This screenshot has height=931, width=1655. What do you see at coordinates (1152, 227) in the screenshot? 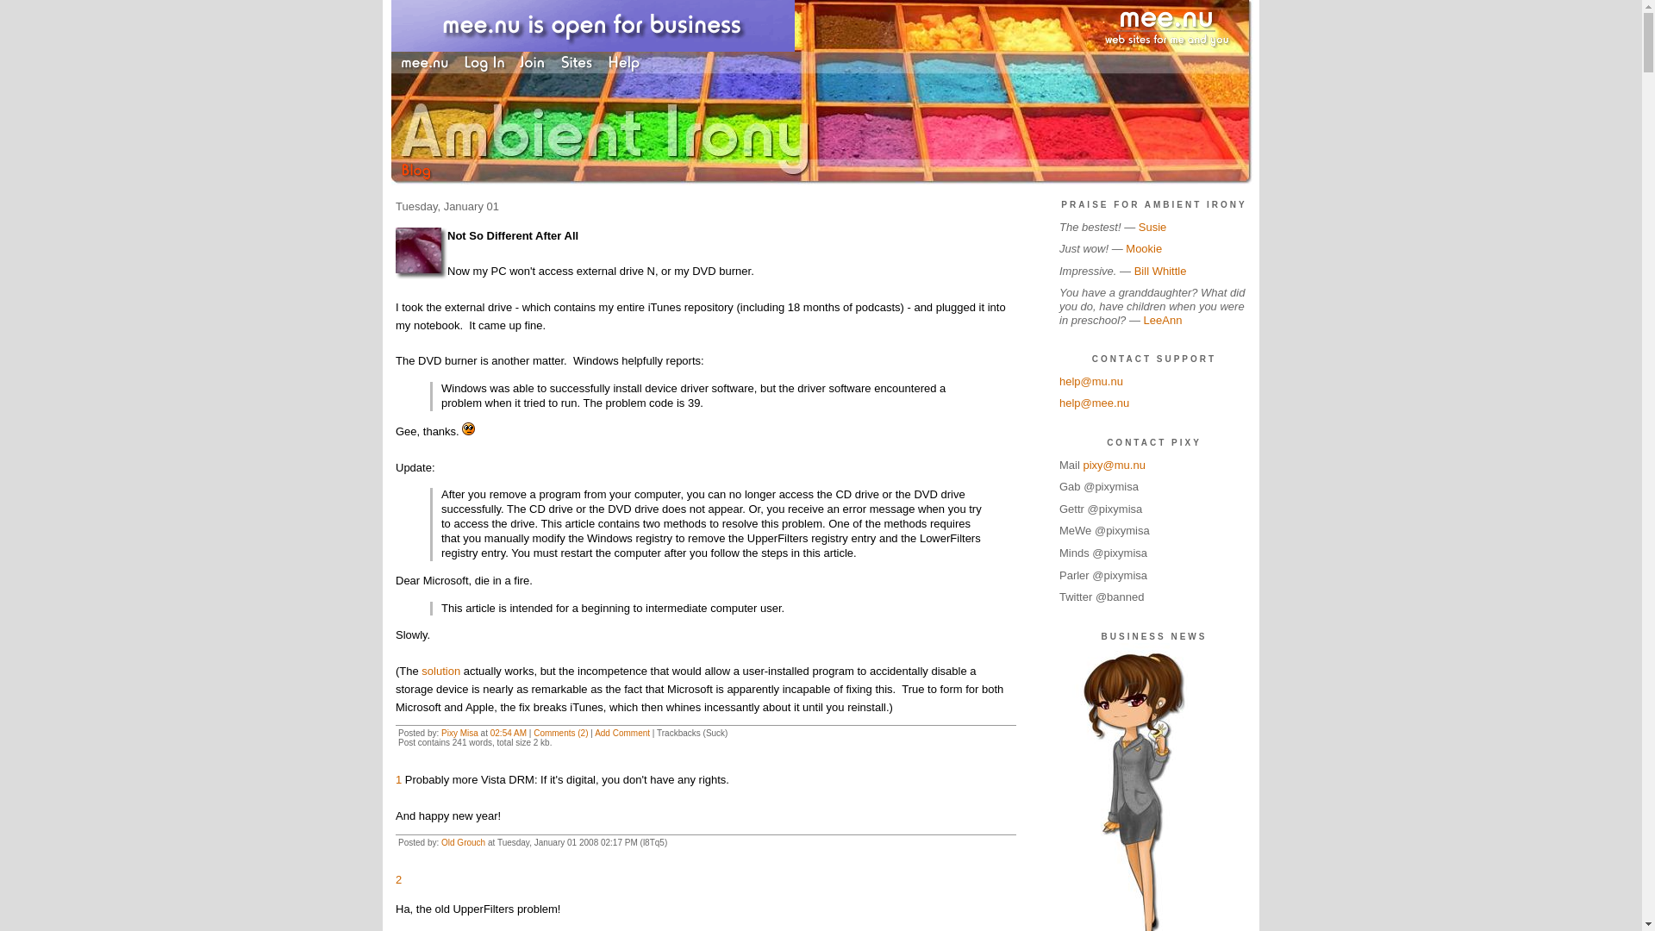
I see `Susie` at bounding box center [1152, 227].